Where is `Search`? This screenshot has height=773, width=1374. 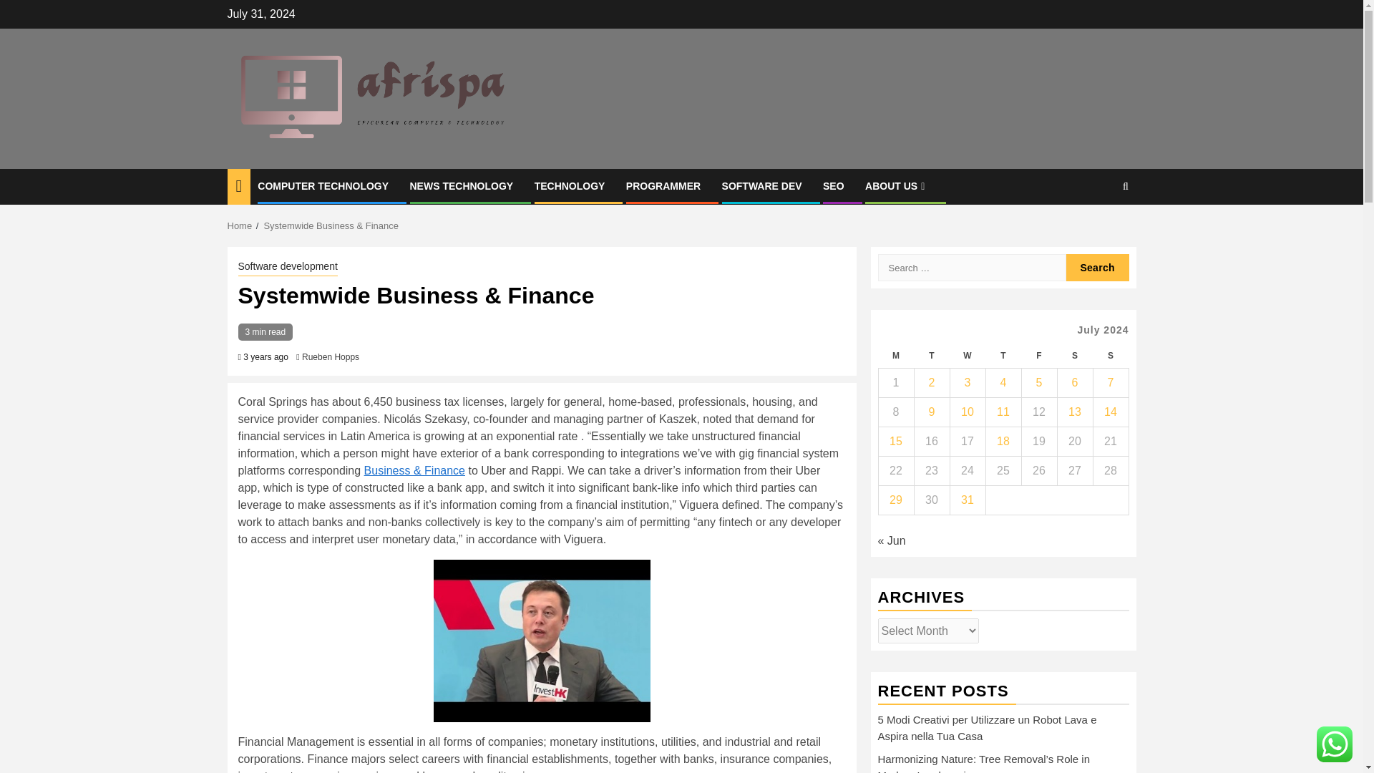 Search is located at coordinates (1098, 230).